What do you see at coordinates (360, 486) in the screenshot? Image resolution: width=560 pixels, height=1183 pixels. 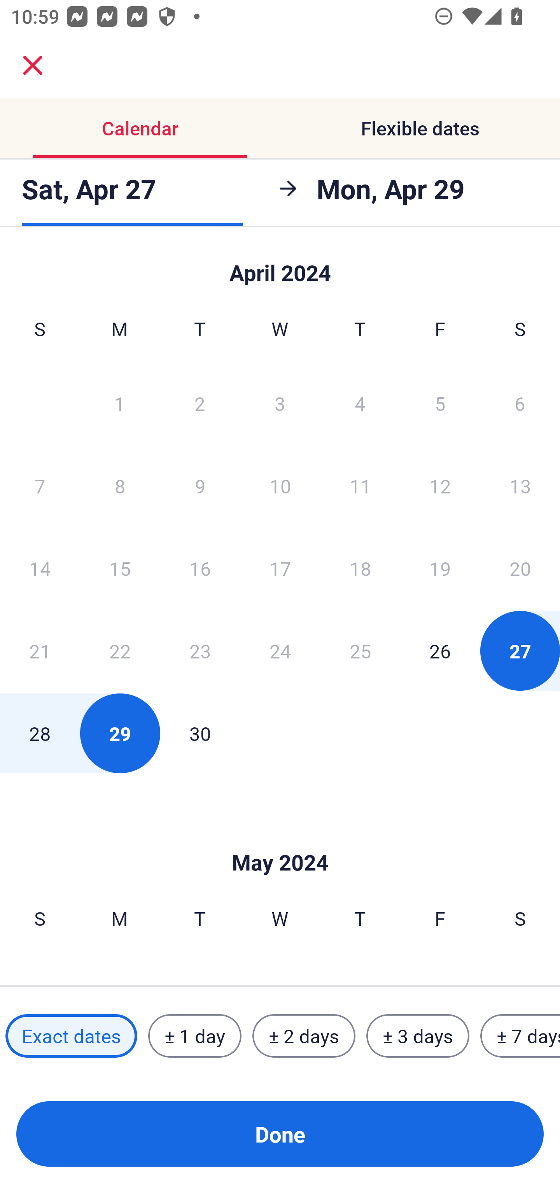 I see `11 Thursday, April 11, 2024` at bounding box center [360, 486].